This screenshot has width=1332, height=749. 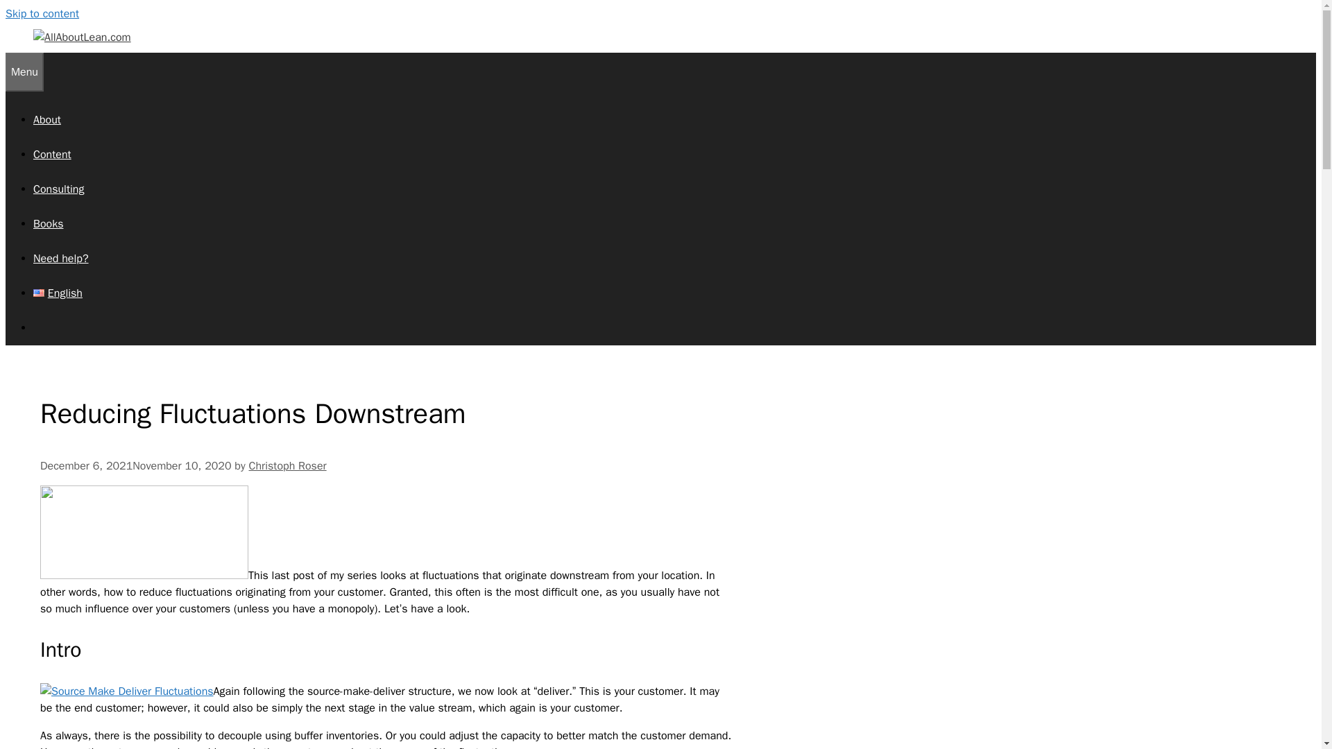 I want to click on Menu, so click(x=24, y=71).